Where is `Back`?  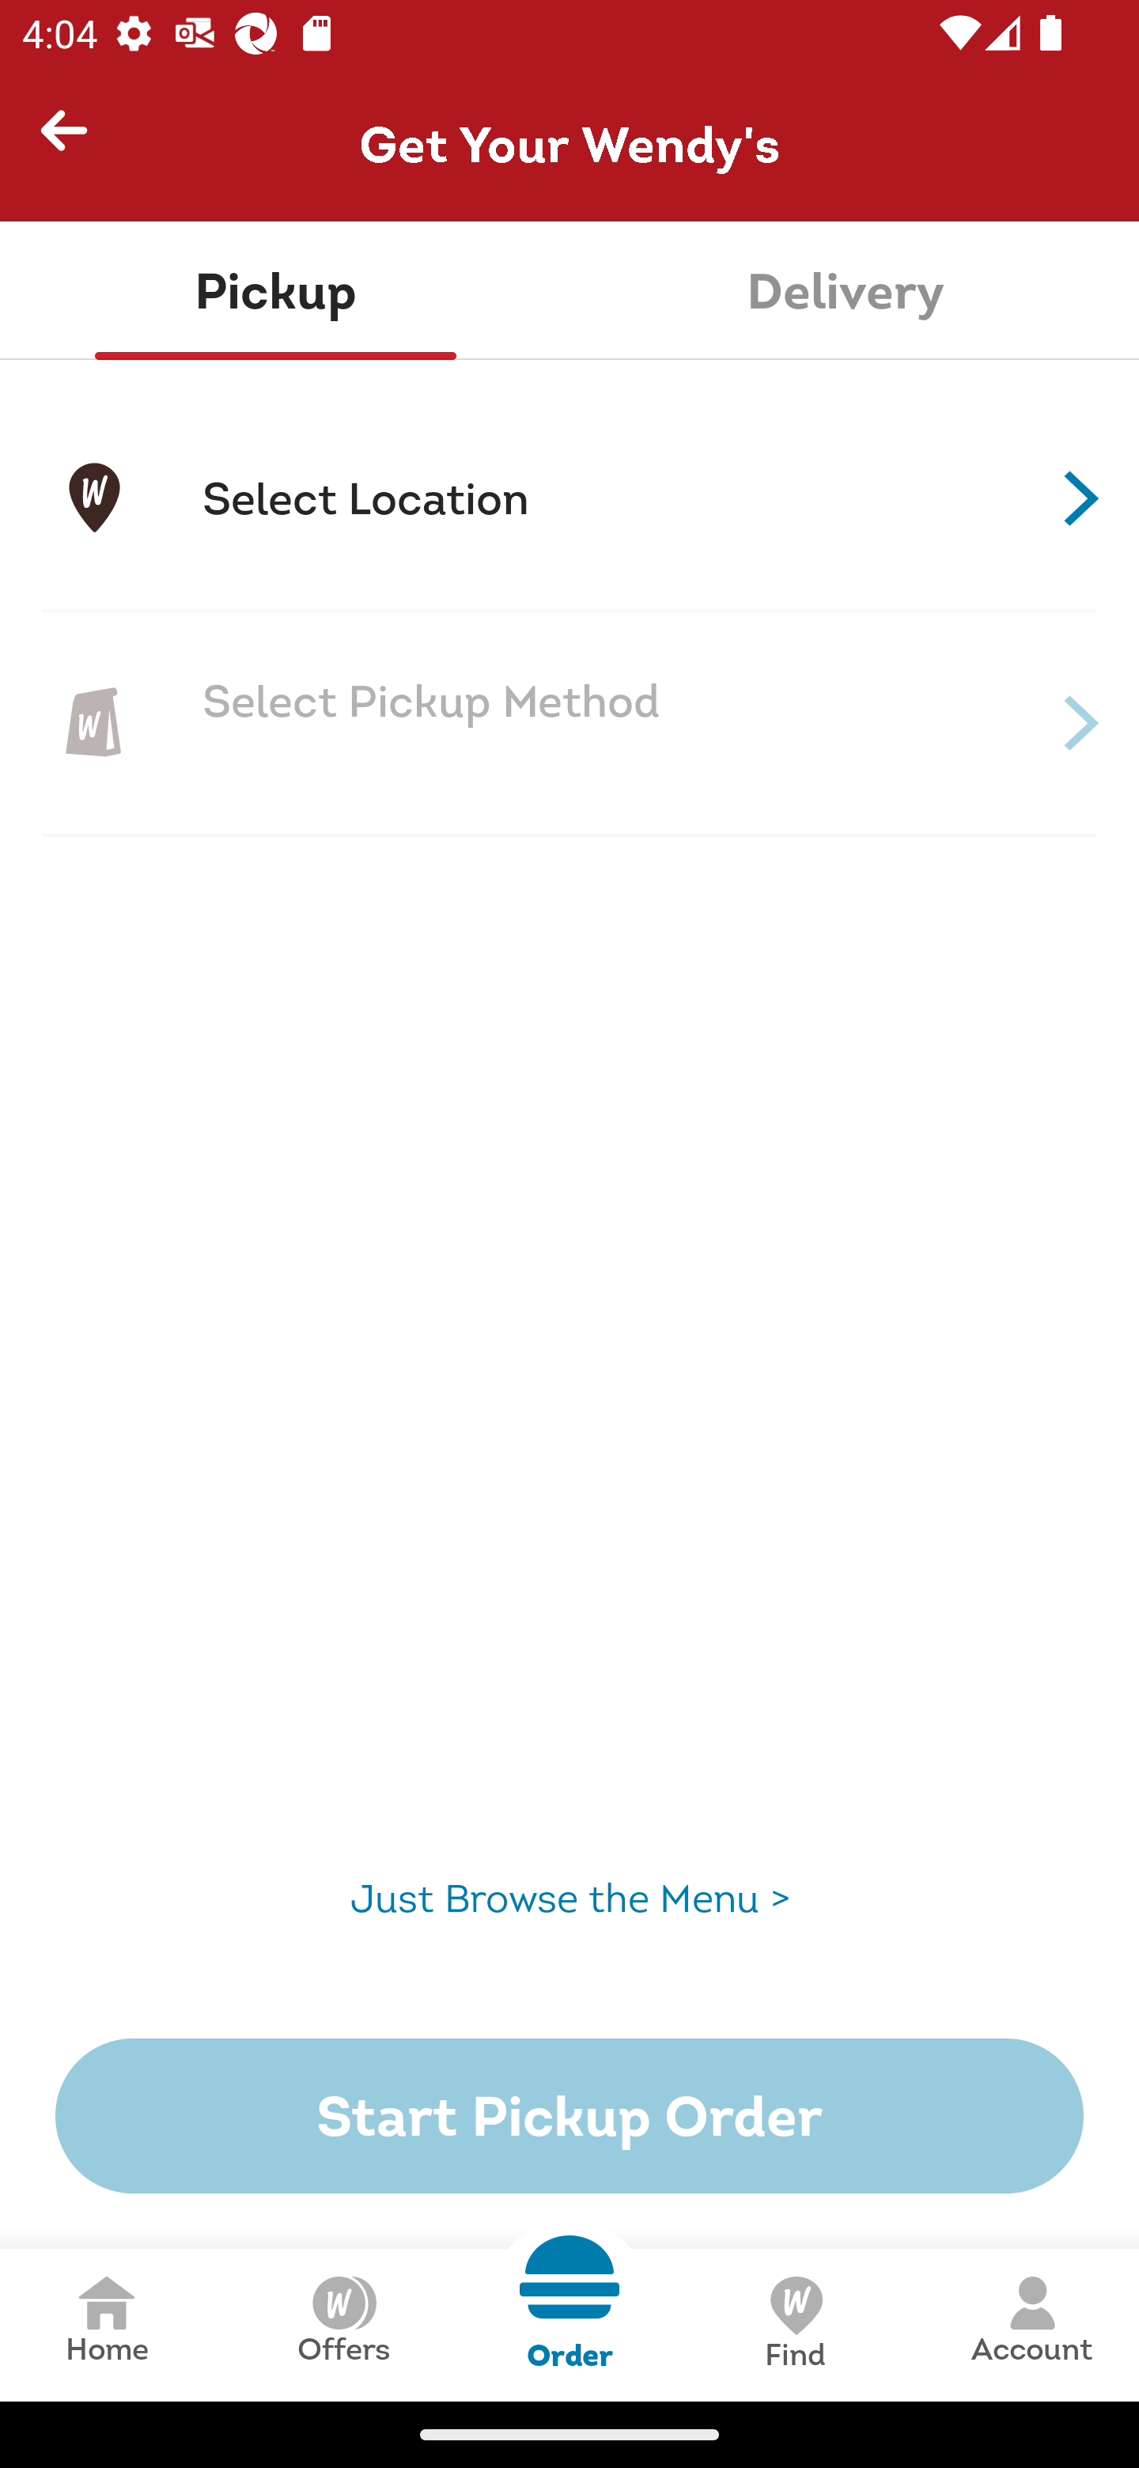 Back is located at coordinates (78, 144).